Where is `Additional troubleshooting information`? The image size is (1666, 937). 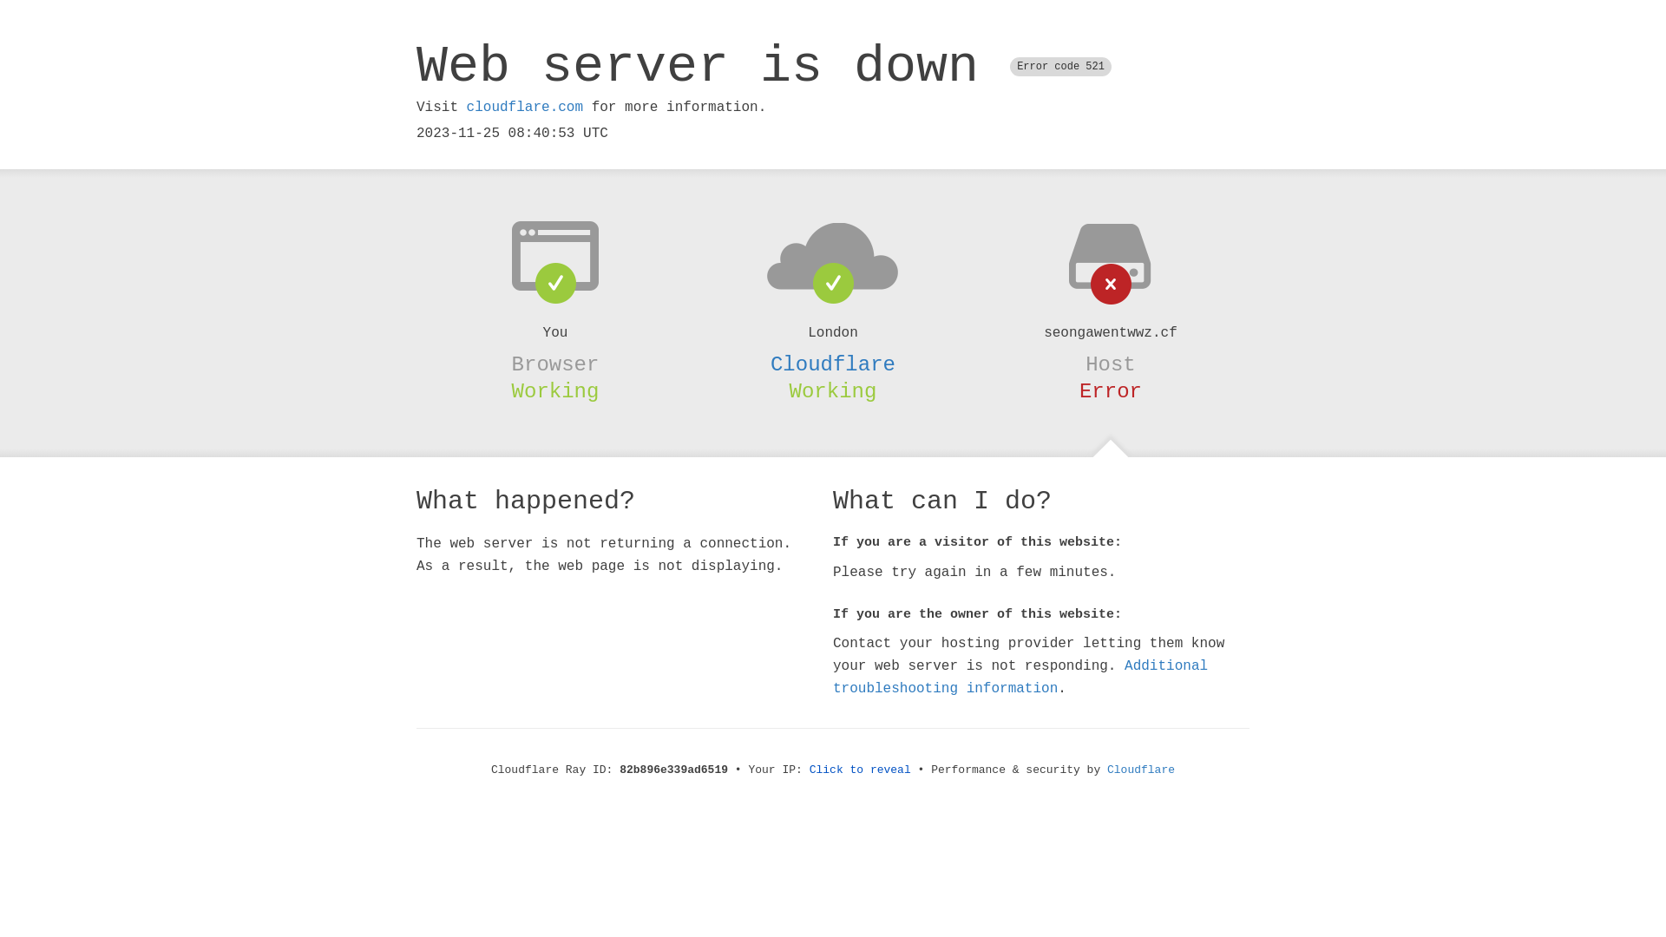 Additional troubleshooting information is located at coordinates (1020, 677).